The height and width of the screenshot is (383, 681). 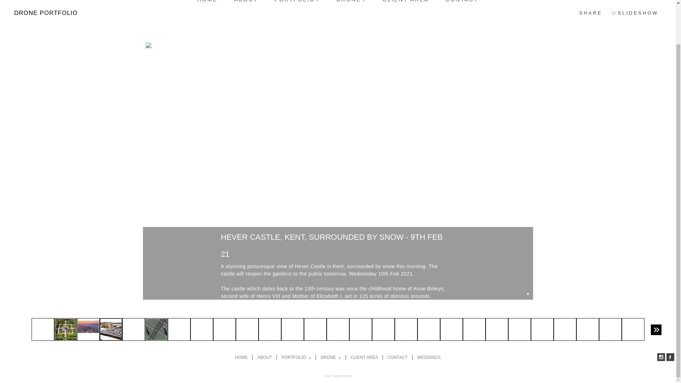 What do you see at coordinates (656, 330) in the screenshot?
I see `More Thumbnails` at bounding box center [656, 330].